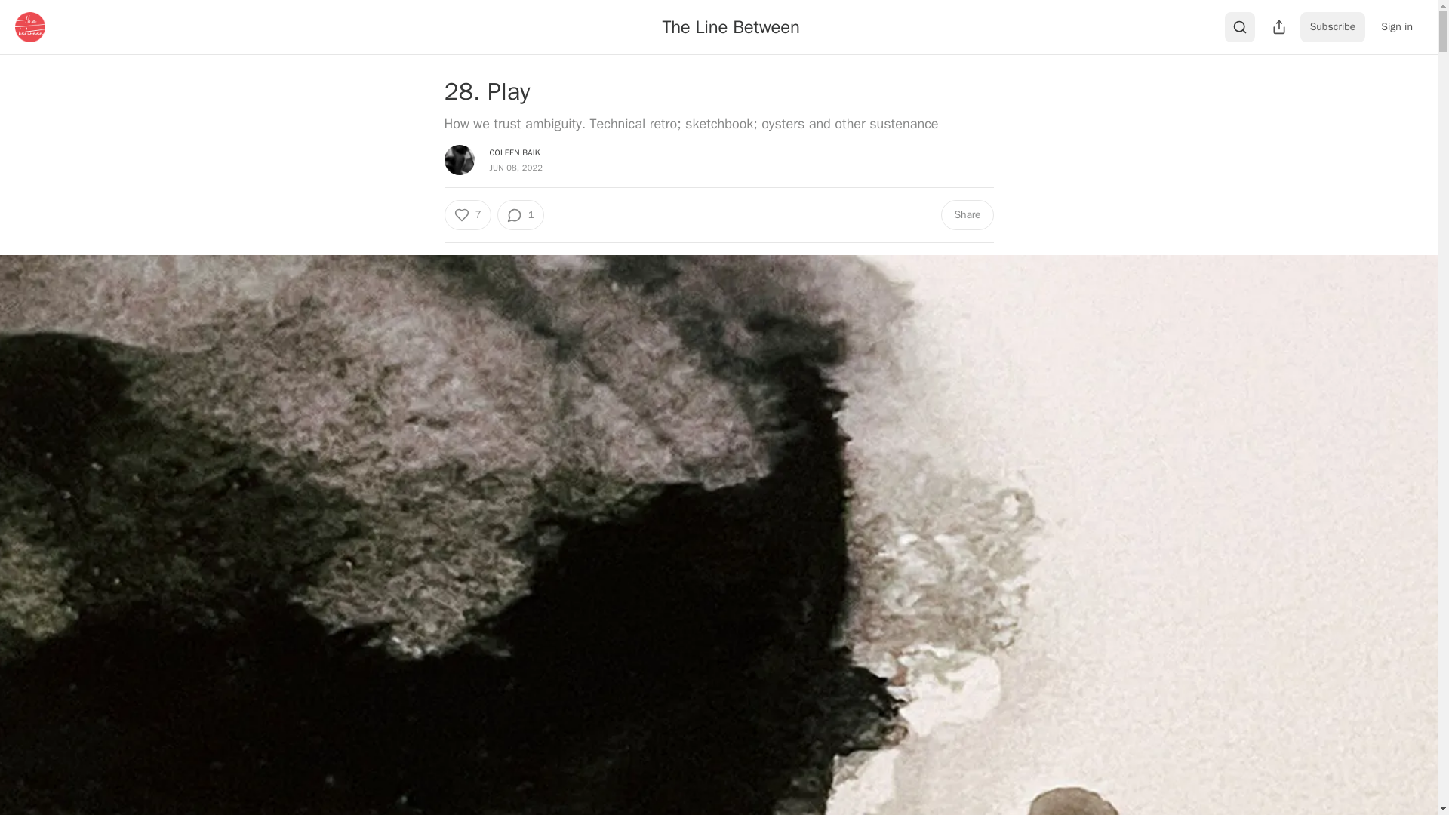  What do you see at coordinates (521, 214) in the screenshot?
I see `1` at bounding box center [521, 214].